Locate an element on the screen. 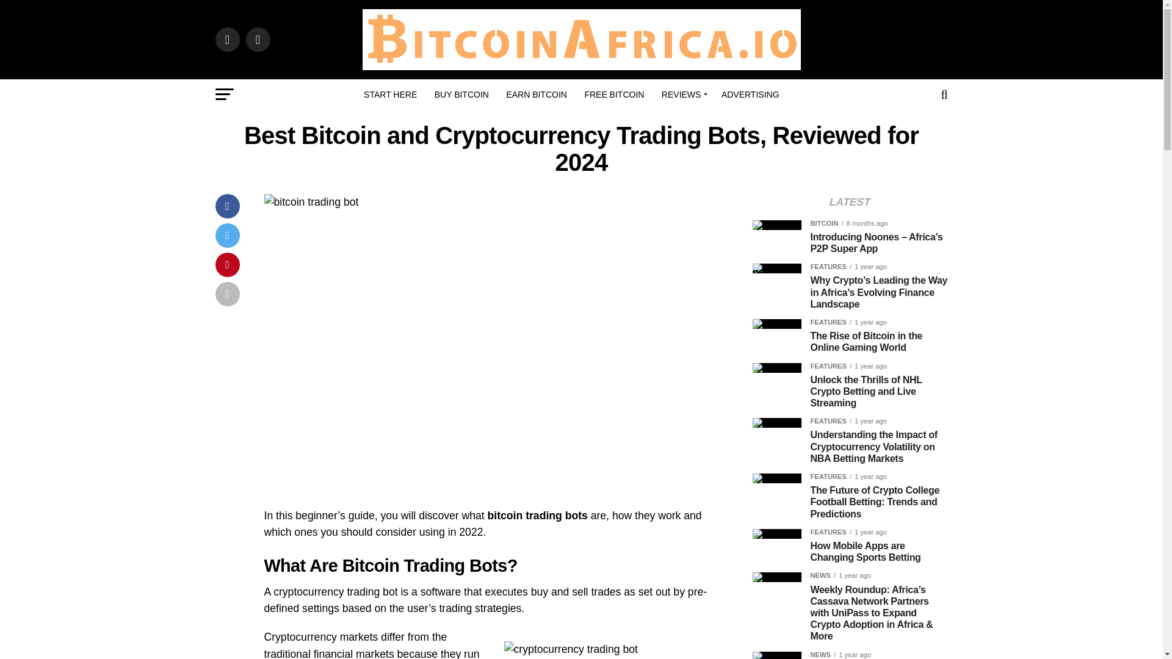 This screenshot has width=1172, height=659. BUY BITCOIN is located at coordinates (461, 94).